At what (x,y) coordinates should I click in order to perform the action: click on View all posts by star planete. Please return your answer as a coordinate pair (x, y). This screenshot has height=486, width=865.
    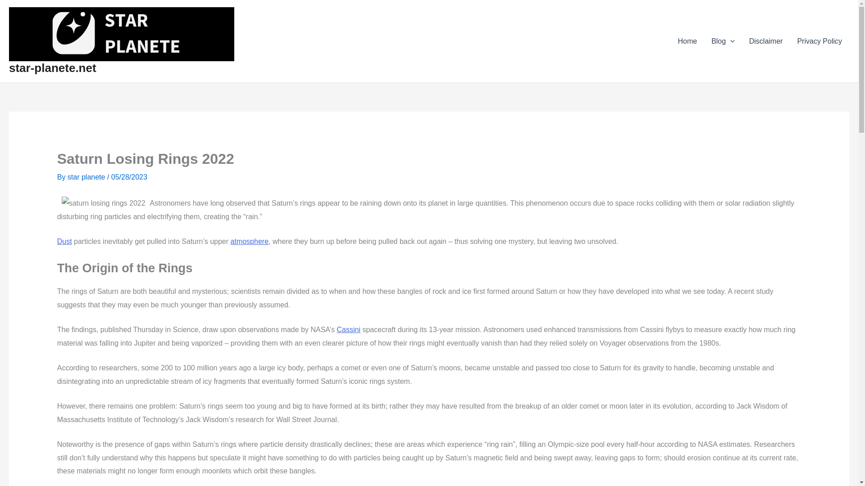
    Looking at the image, I should click on (87, 176).